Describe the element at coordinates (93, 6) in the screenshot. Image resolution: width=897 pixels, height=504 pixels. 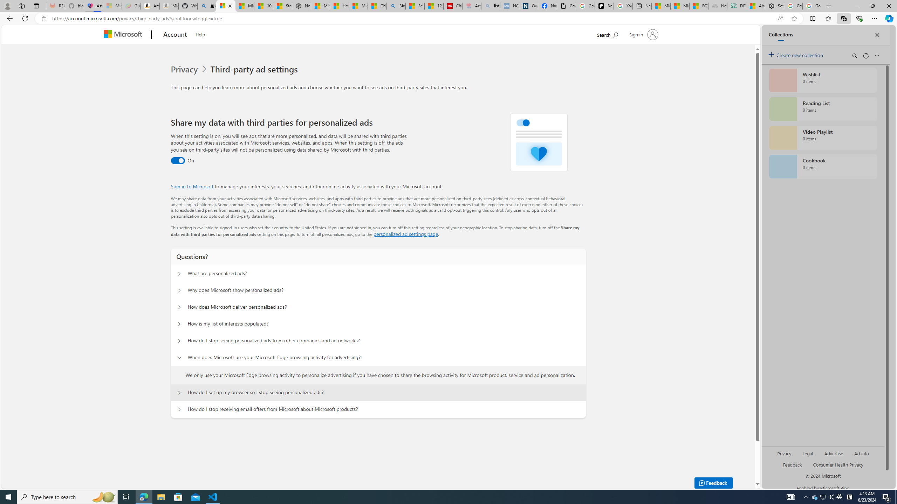
I see `Asthma Inhalers: Names and Types` at that location.